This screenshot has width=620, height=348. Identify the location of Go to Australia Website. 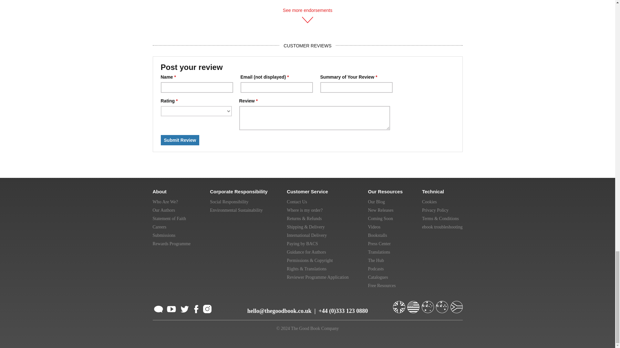
(428, 304).